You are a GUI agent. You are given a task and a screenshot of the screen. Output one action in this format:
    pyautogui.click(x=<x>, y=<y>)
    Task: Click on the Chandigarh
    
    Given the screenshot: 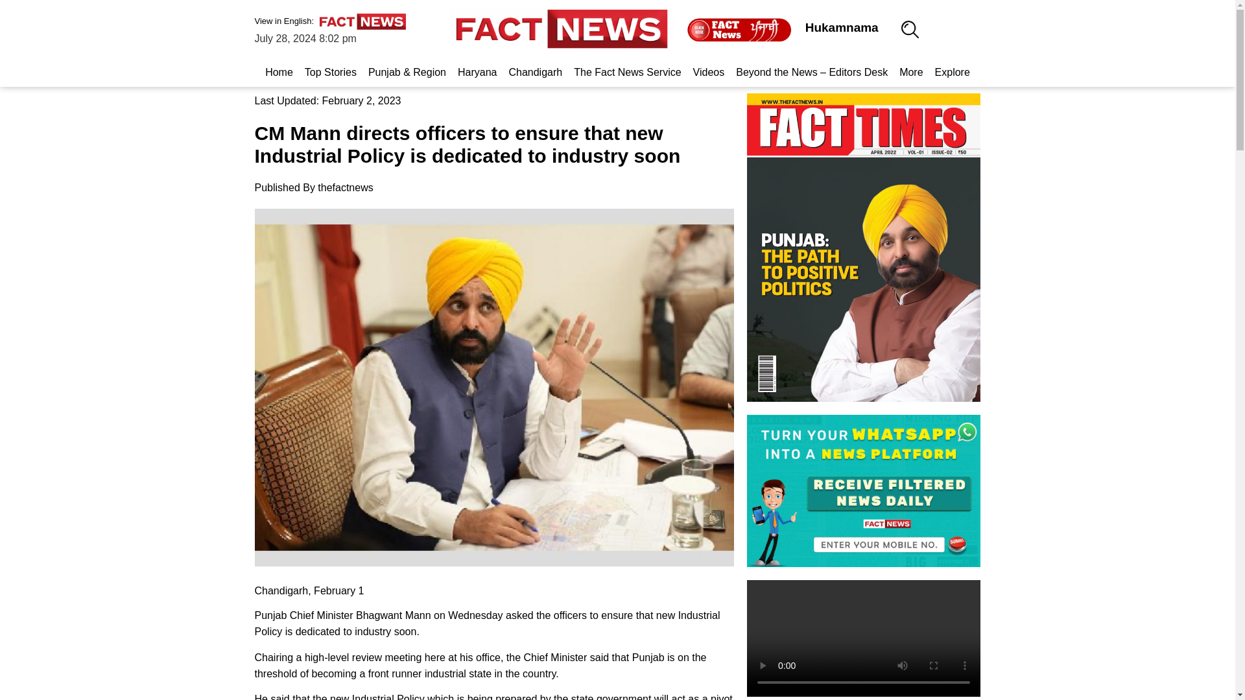 What is the action you would take?
    pyautogui.click(x=535, y=72)
    